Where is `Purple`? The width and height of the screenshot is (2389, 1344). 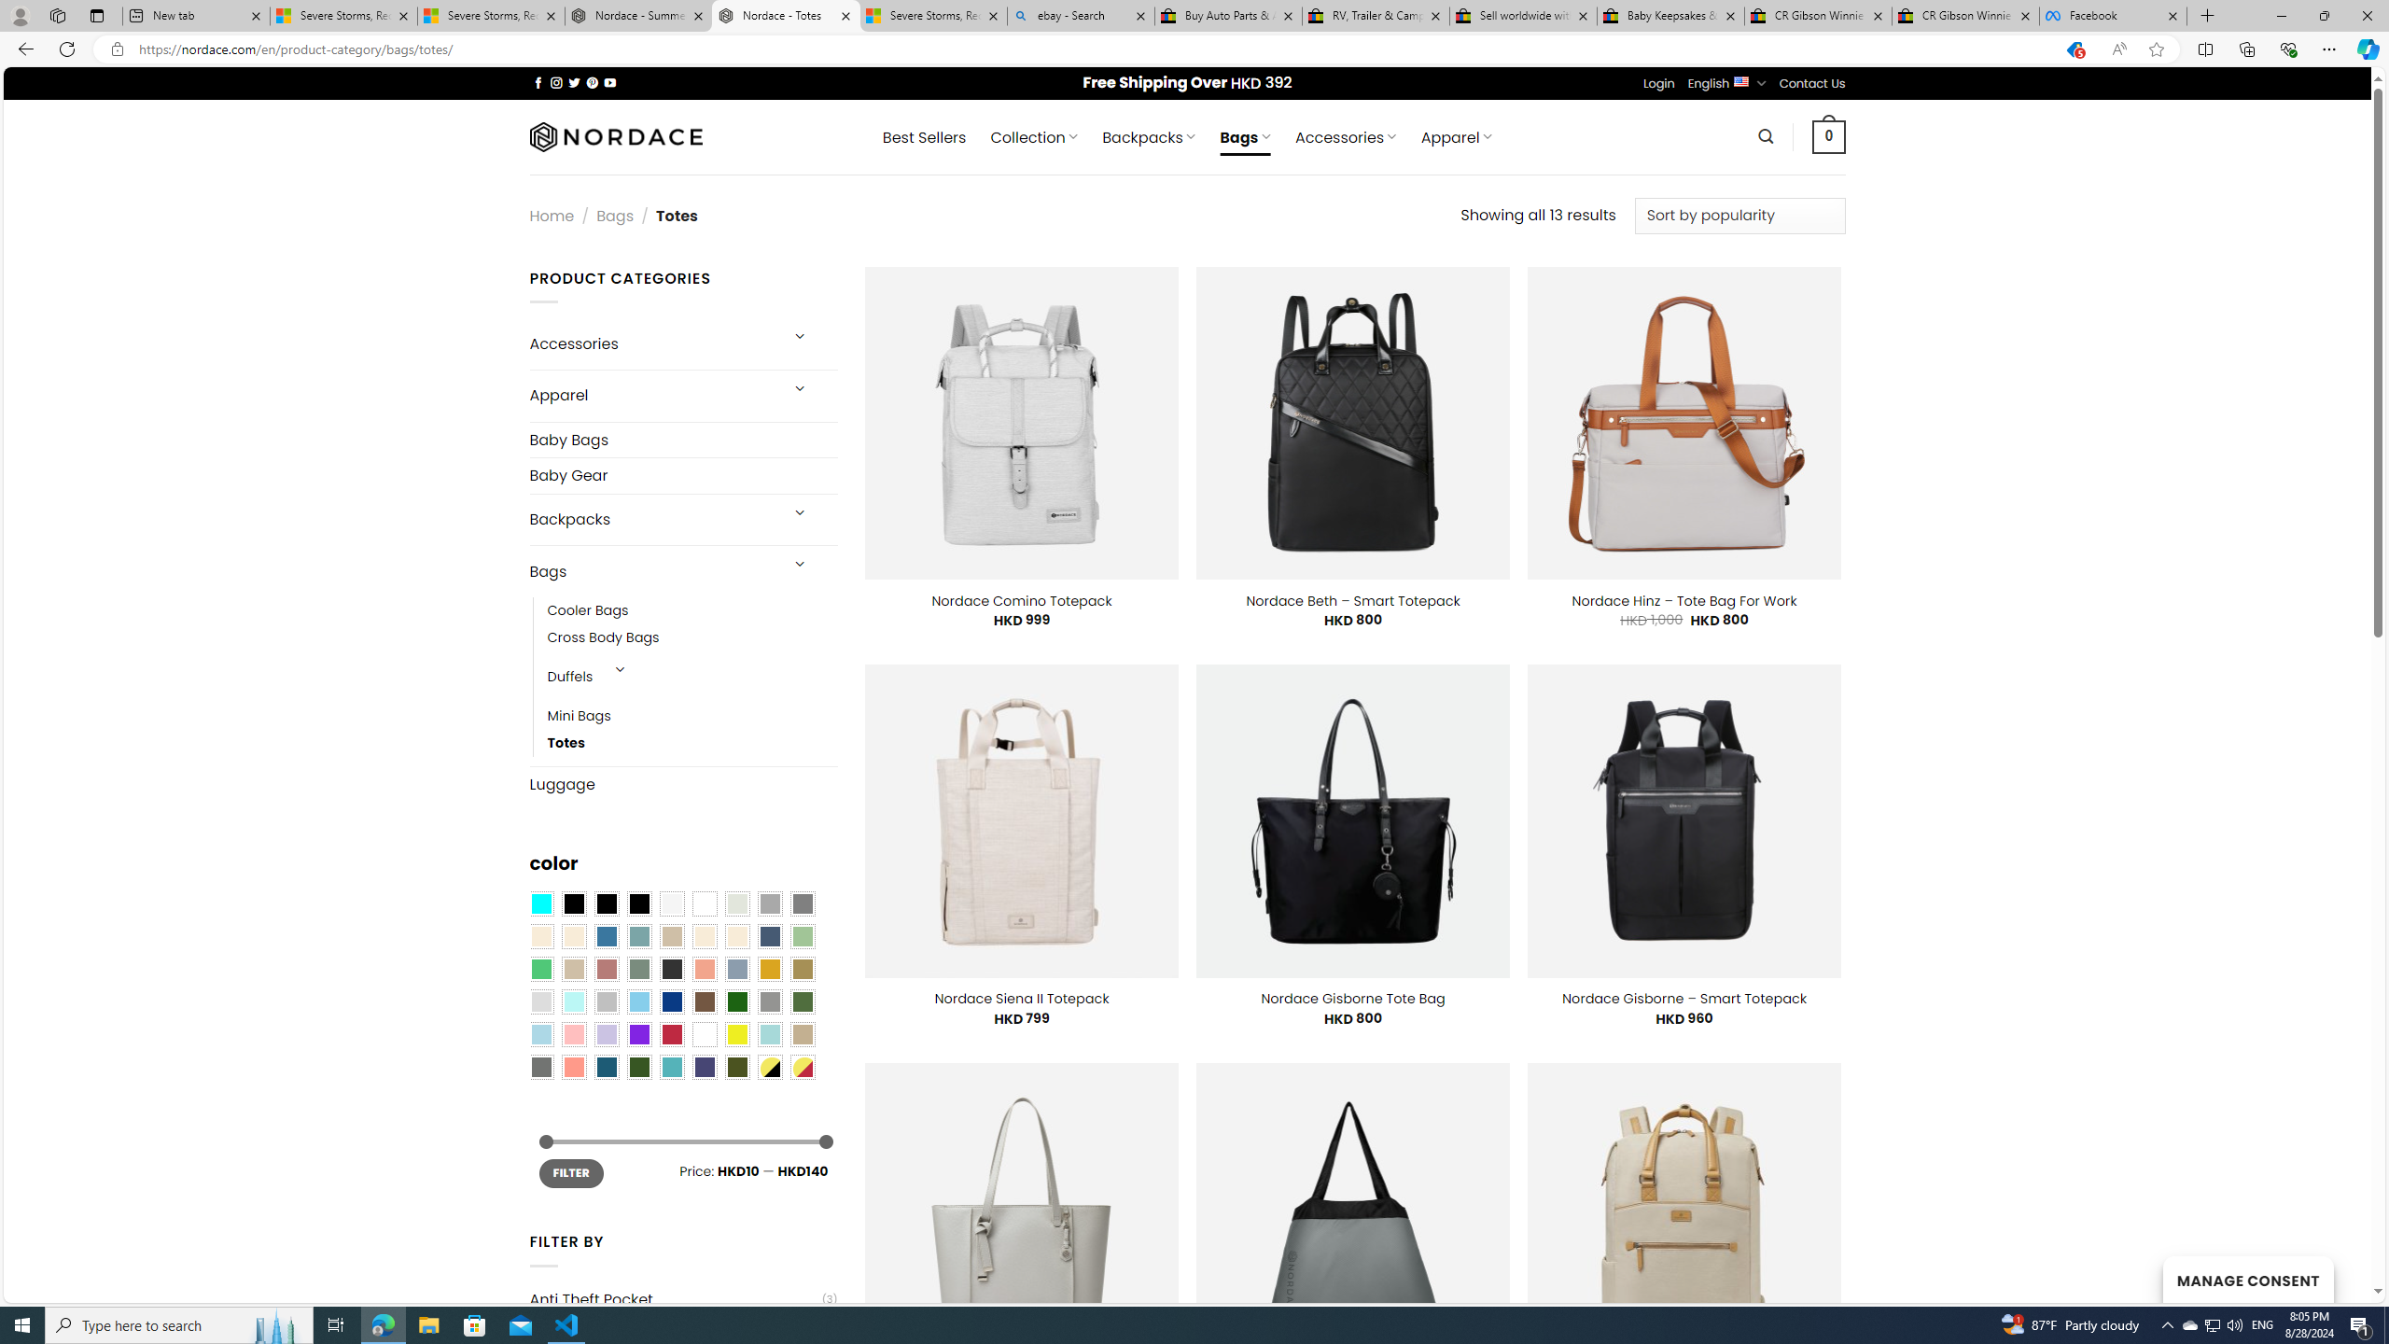 Purple is located at coordinates (638, 1034).